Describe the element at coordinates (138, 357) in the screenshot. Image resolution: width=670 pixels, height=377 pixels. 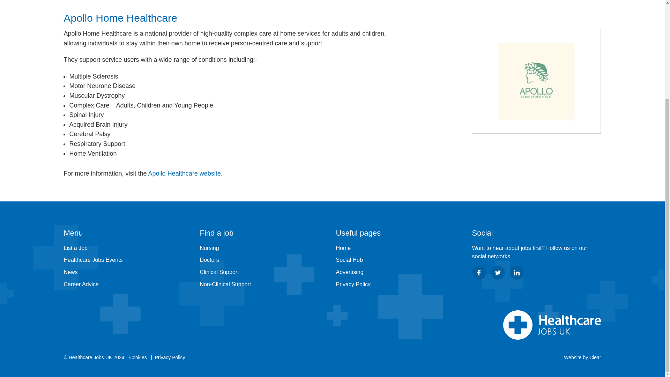
I see `Cookies` at that location.